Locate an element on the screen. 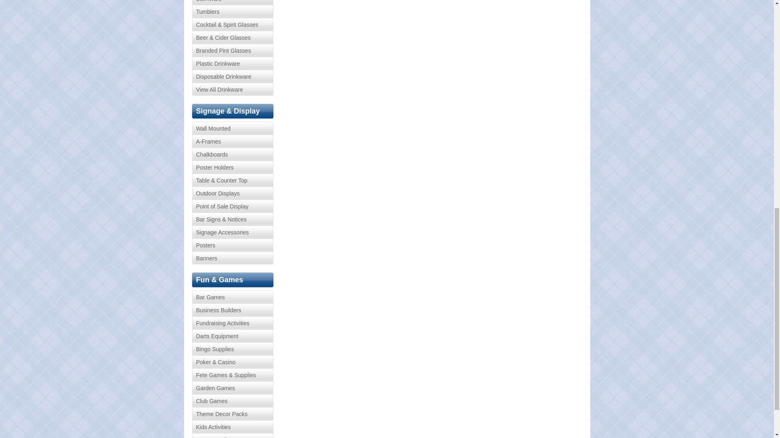 The height and width of the screenshot is (438, 780). Bar Games is located at coordinates (232, 297).